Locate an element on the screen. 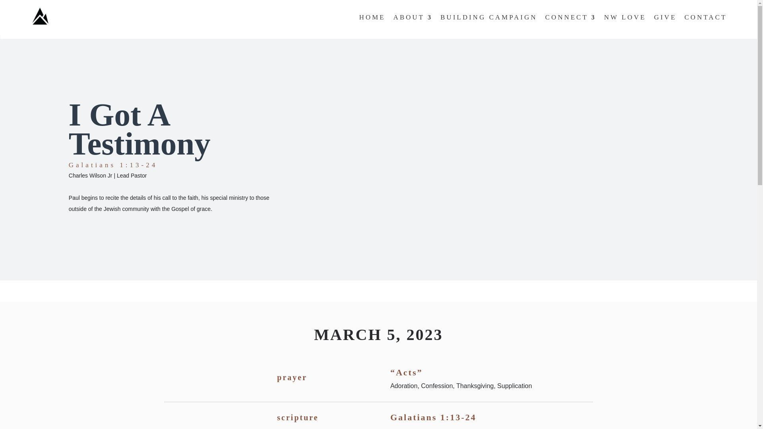  HOME is located at coordinates (372, 19).